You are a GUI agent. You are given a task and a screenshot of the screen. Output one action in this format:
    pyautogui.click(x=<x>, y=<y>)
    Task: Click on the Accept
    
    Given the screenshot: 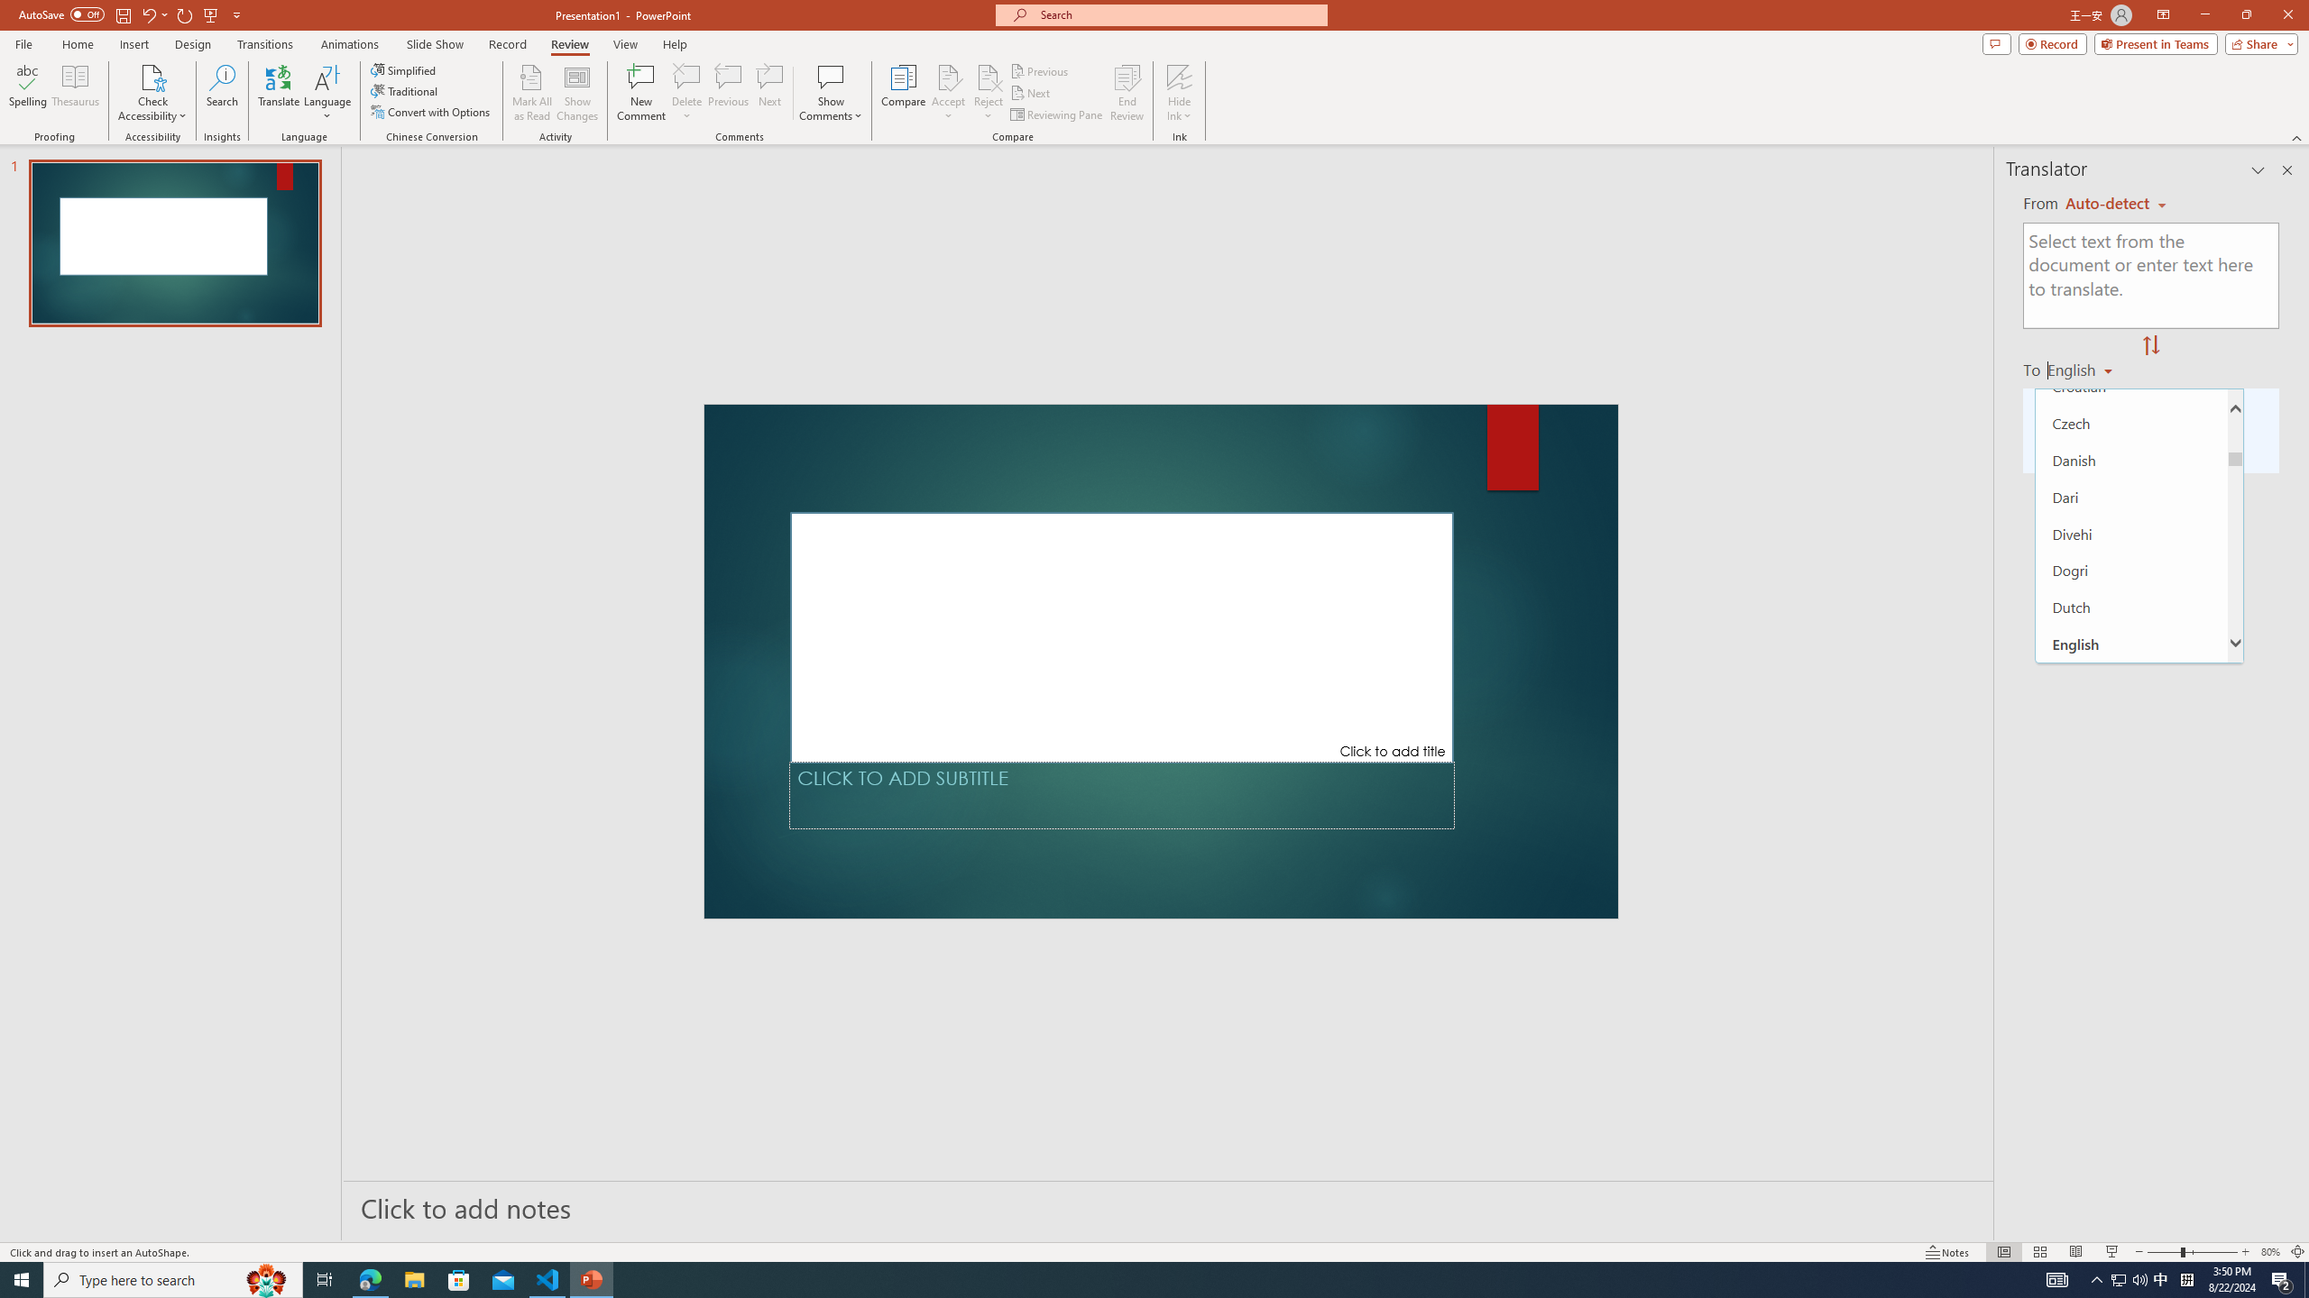 What is the action you would take?
    pyautogui.click(x=949, y=93)
    